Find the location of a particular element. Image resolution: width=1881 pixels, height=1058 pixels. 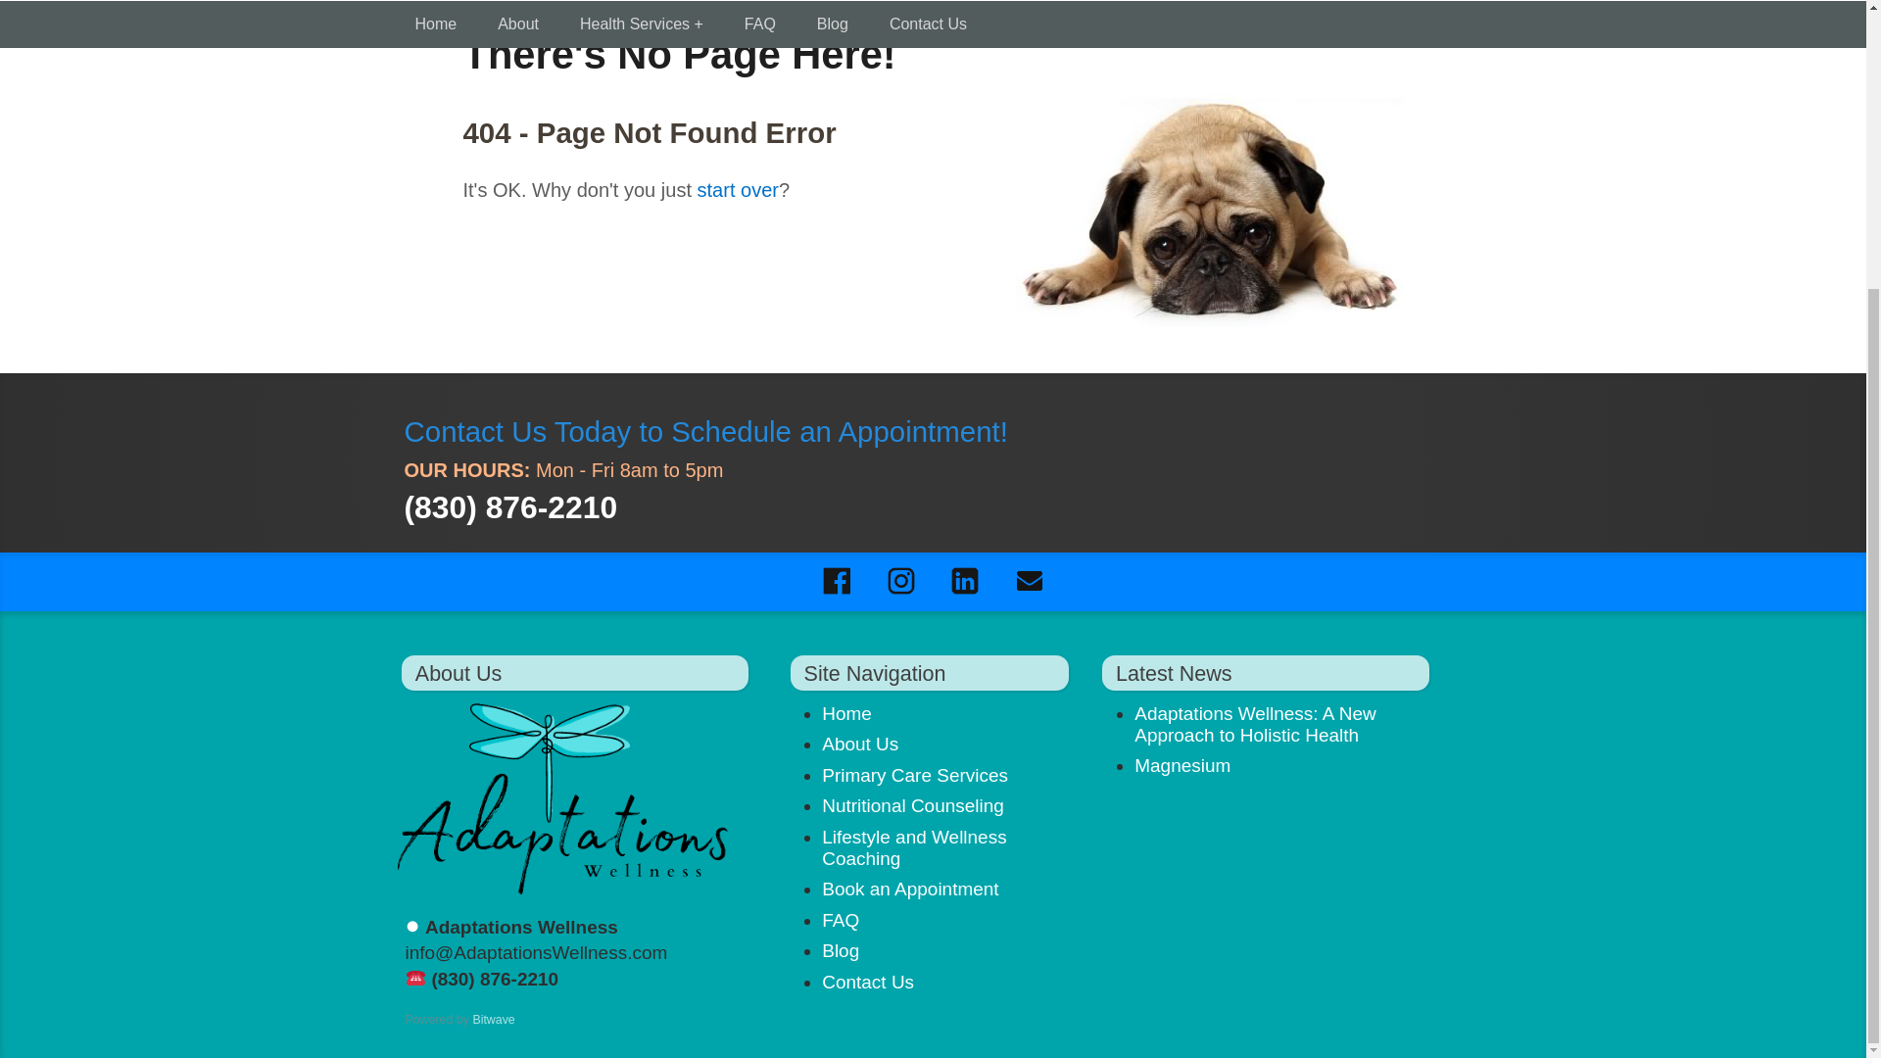

Home is located at coordinates (846, 712).